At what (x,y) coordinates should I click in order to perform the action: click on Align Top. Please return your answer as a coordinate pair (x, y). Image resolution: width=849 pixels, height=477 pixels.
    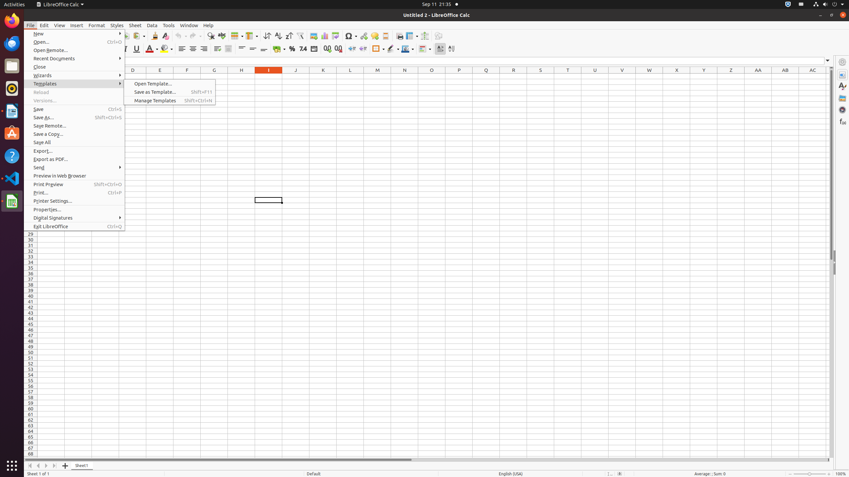
    Looking at the image, I should click on (242, 49).